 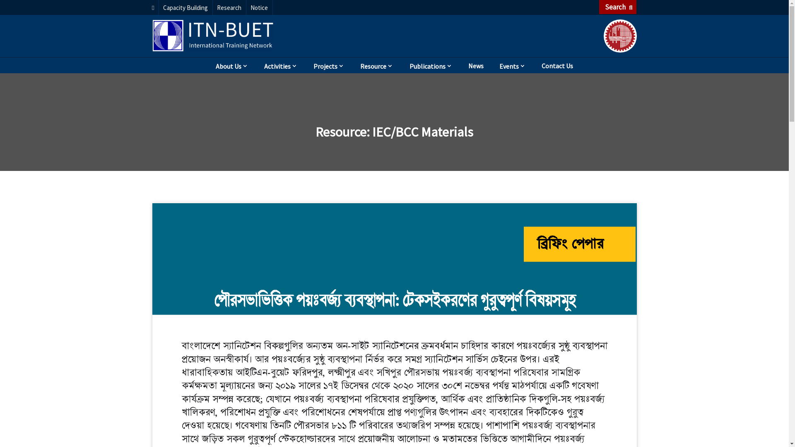 I want to click on Capacity Building, so click(x=186, y=7).